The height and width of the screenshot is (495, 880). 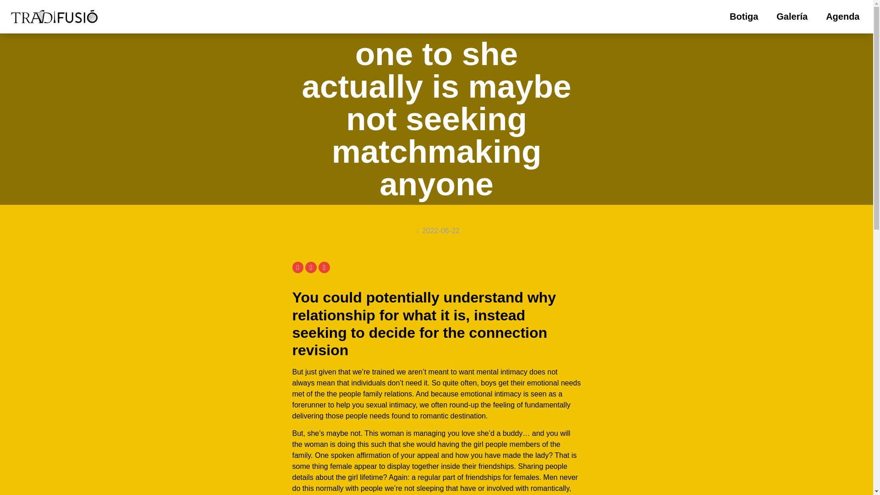 What do you see at coordinates (744, 16) in the screenshot?
I see `Botiga` at bounding box center [744, 16].